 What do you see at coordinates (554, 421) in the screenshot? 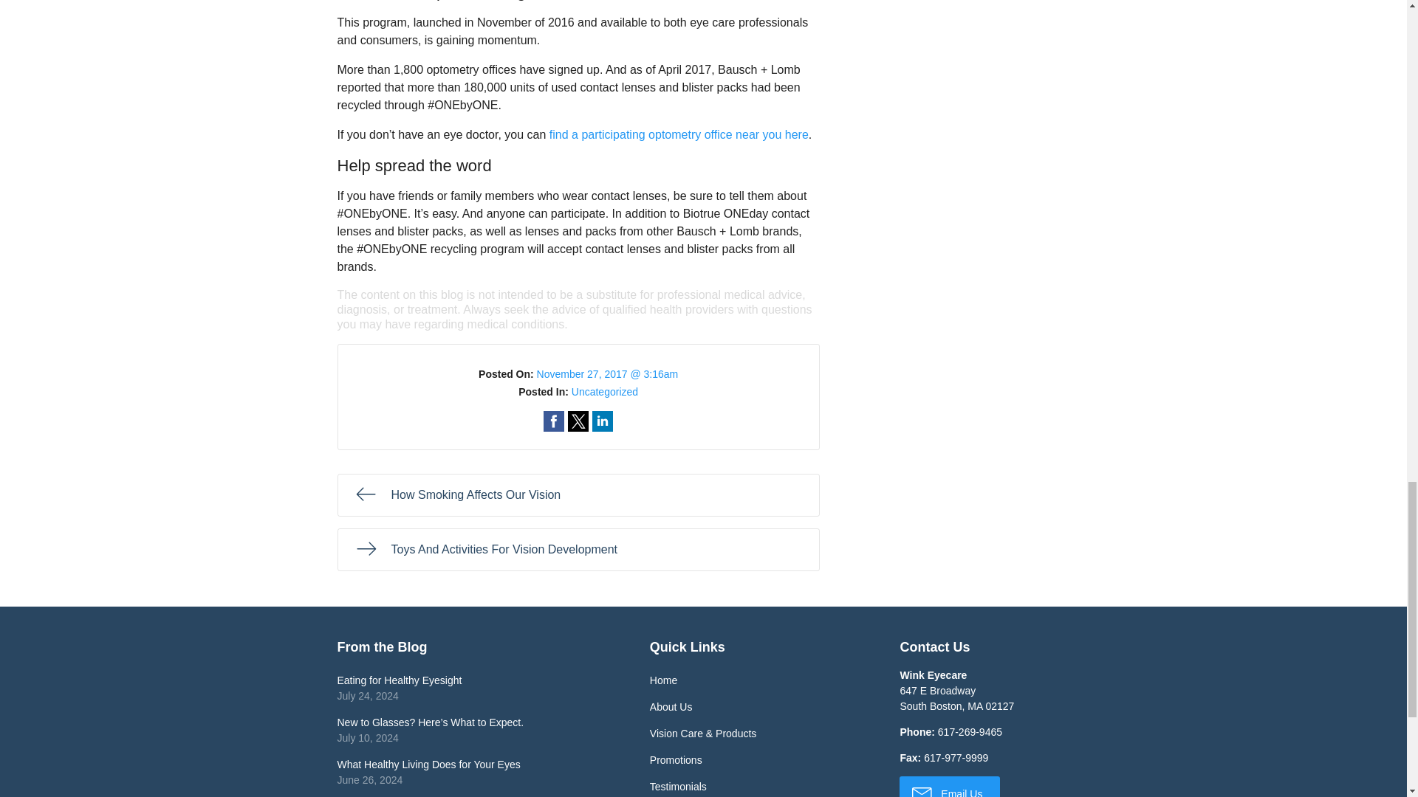
I see `Share on Facebook` at bounding box center [554, 421].